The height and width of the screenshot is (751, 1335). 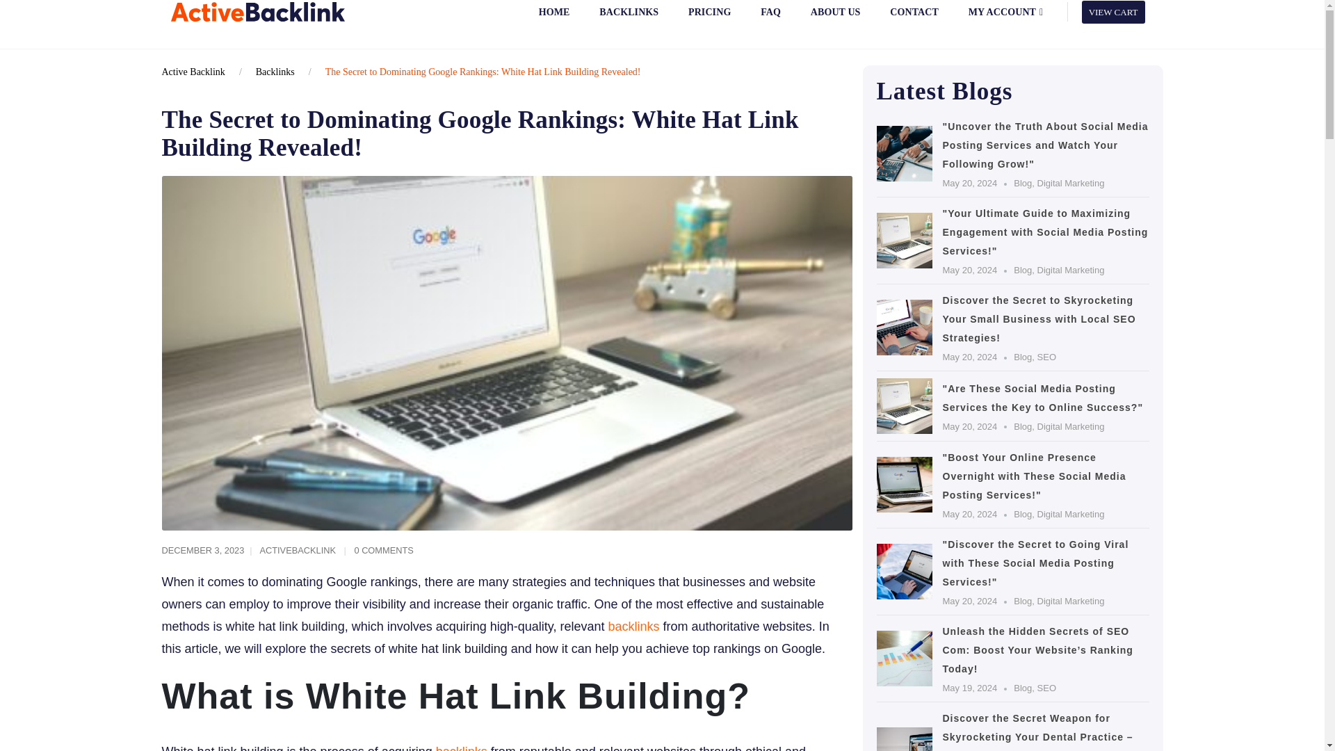 What do you see at coordinates (382, 551) in the screenshot?
I see `0 COMMENTS` at bounding box center [382, 551].